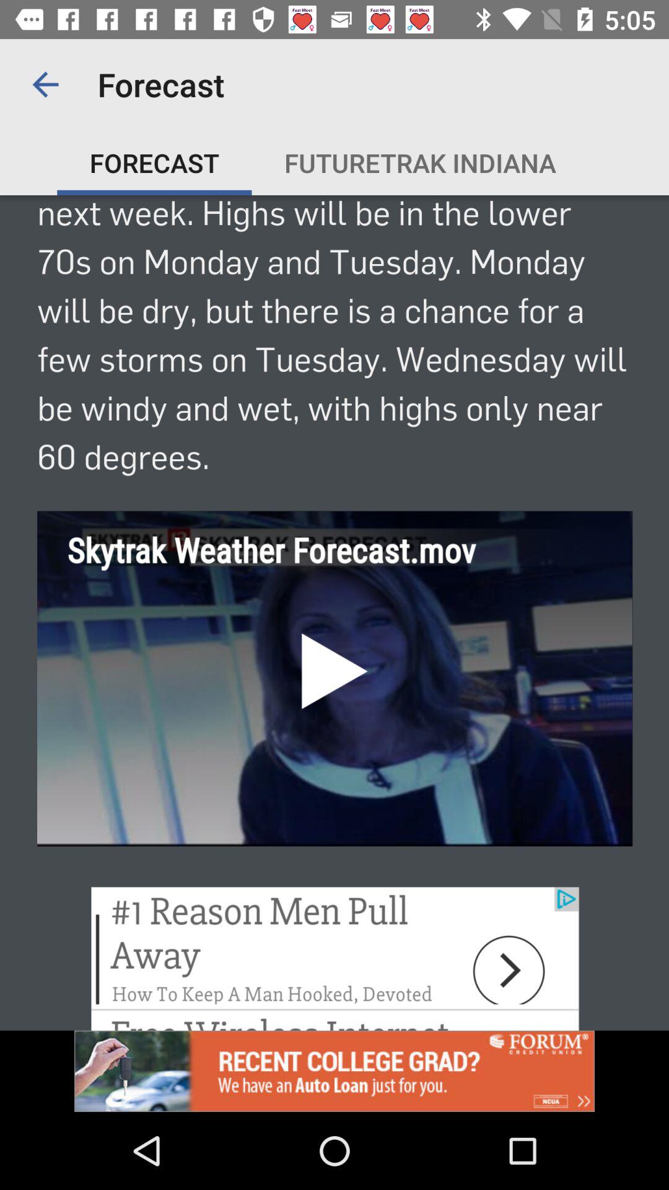  Describe the element at coordinates (334, 1071) in the screenshot. I see `click on advertisement` at that location.